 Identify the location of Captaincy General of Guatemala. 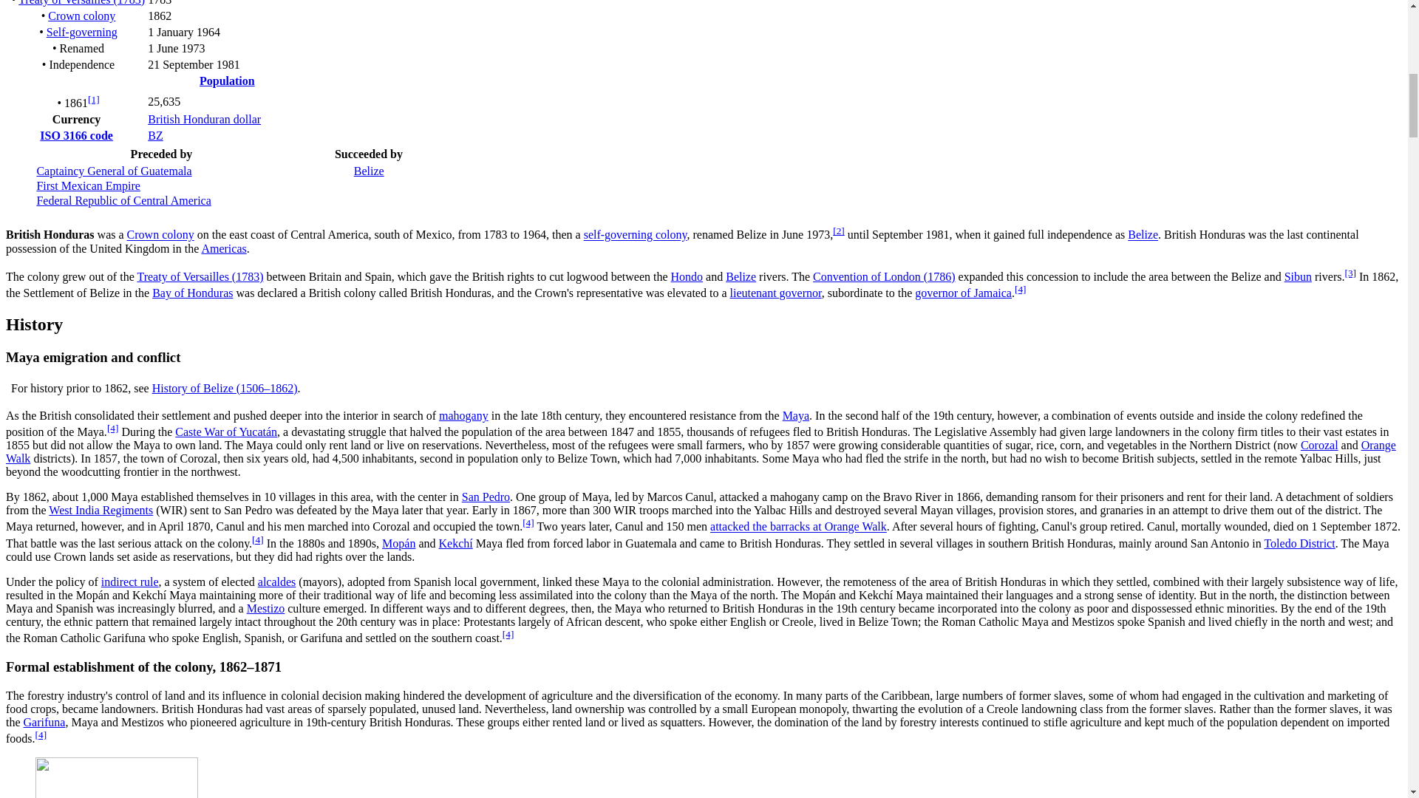
(114, 170).